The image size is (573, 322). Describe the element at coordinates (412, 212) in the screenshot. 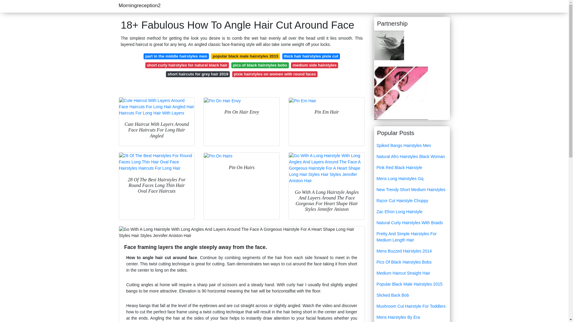

I see `Zac Efron Long Hairstyle` at that location.